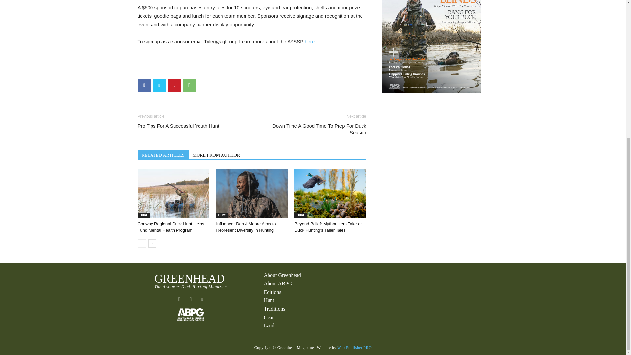 The height and width of the screenshot is (355, 631). I want to click on Twitter, so click(159, 85).